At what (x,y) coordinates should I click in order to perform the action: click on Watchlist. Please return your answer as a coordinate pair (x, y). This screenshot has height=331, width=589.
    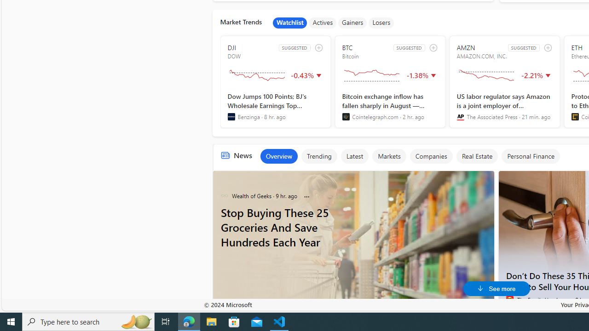
    Looking at the image, I should click on (290, 23).